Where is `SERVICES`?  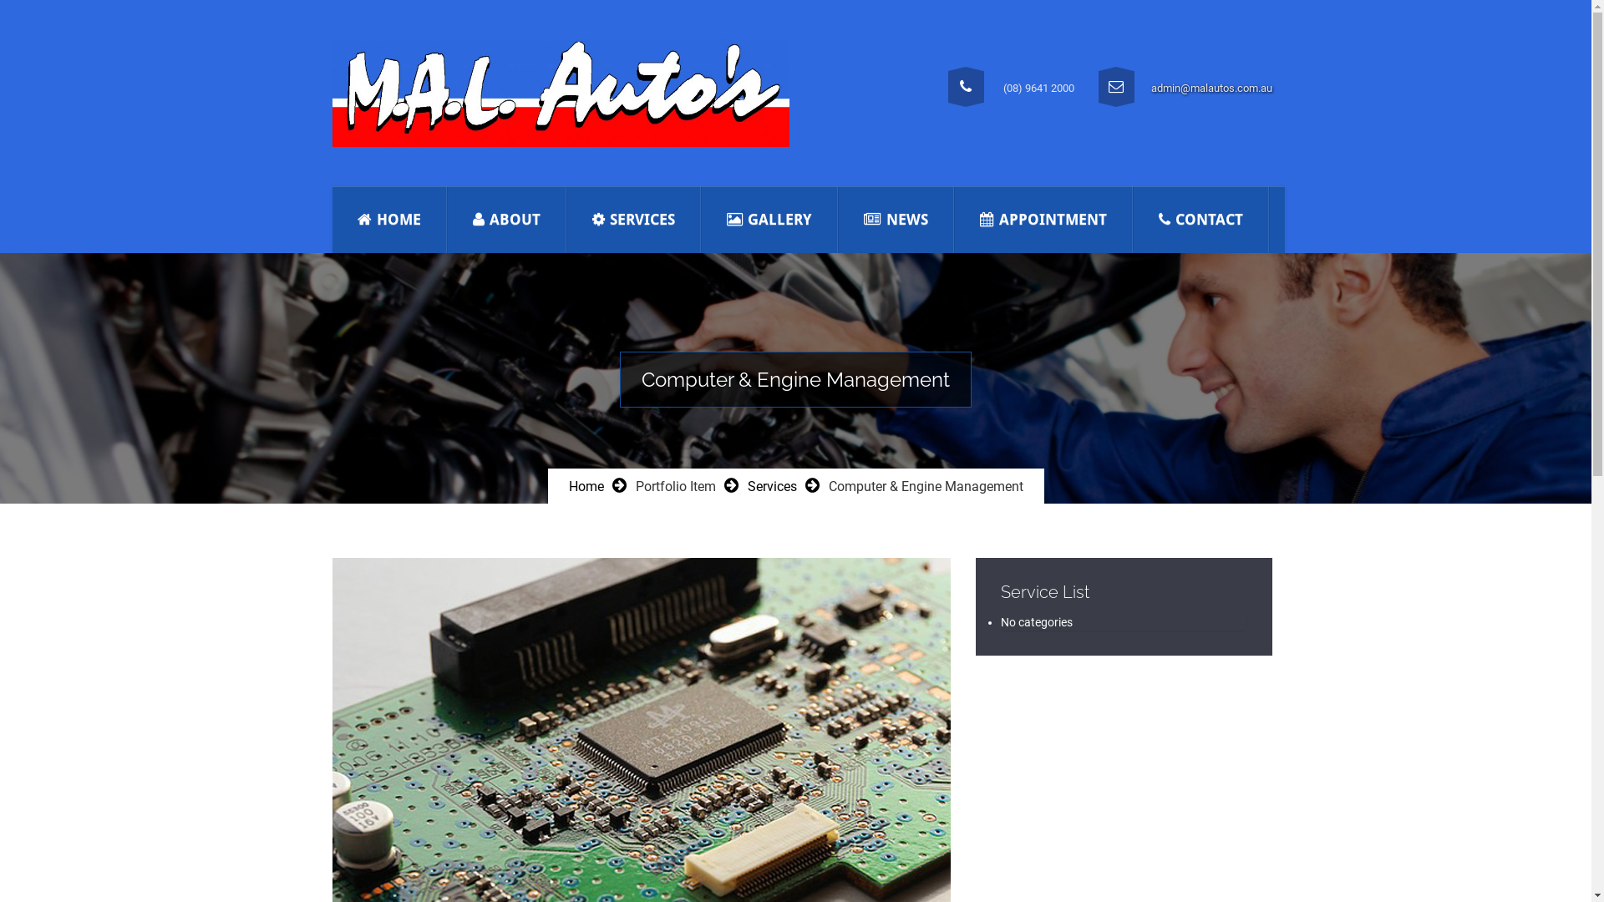
SERVICES is located at coordinates (633, 220).